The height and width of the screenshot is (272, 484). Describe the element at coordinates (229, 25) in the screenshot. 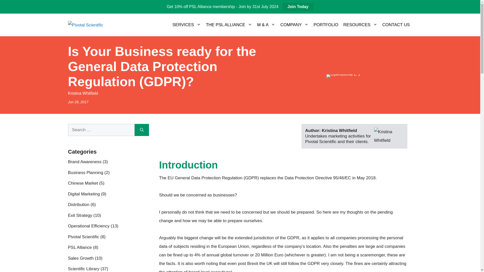

I see `THE PSL ALLIANCE` at that location.